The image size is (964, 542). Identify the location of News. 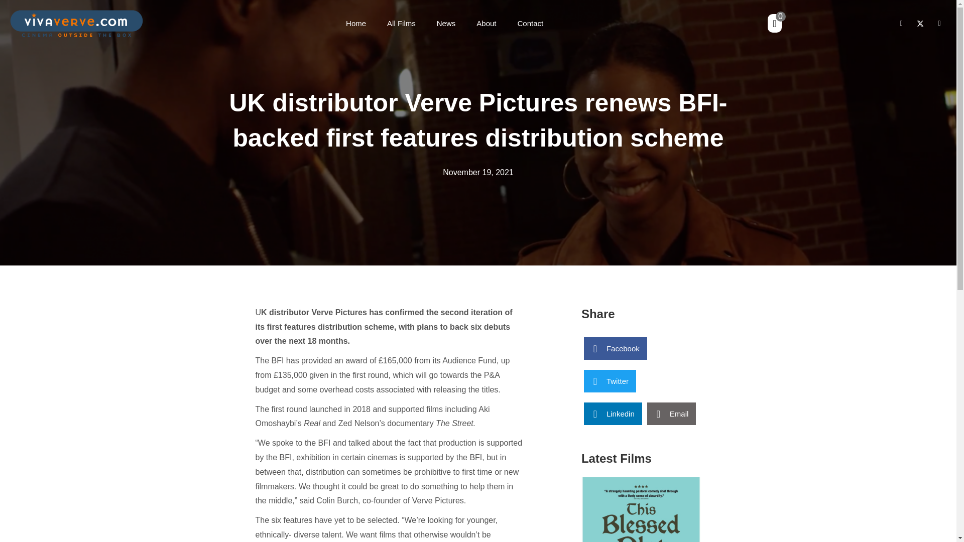
(446, 23).